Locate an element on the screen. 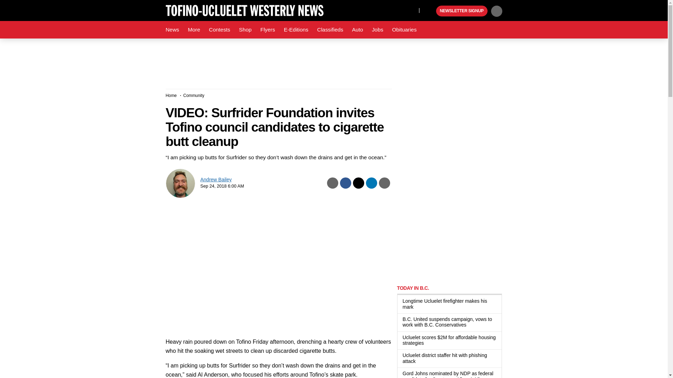 This screenshot has width=673, height=378. X is located at coordinates (411, 10).